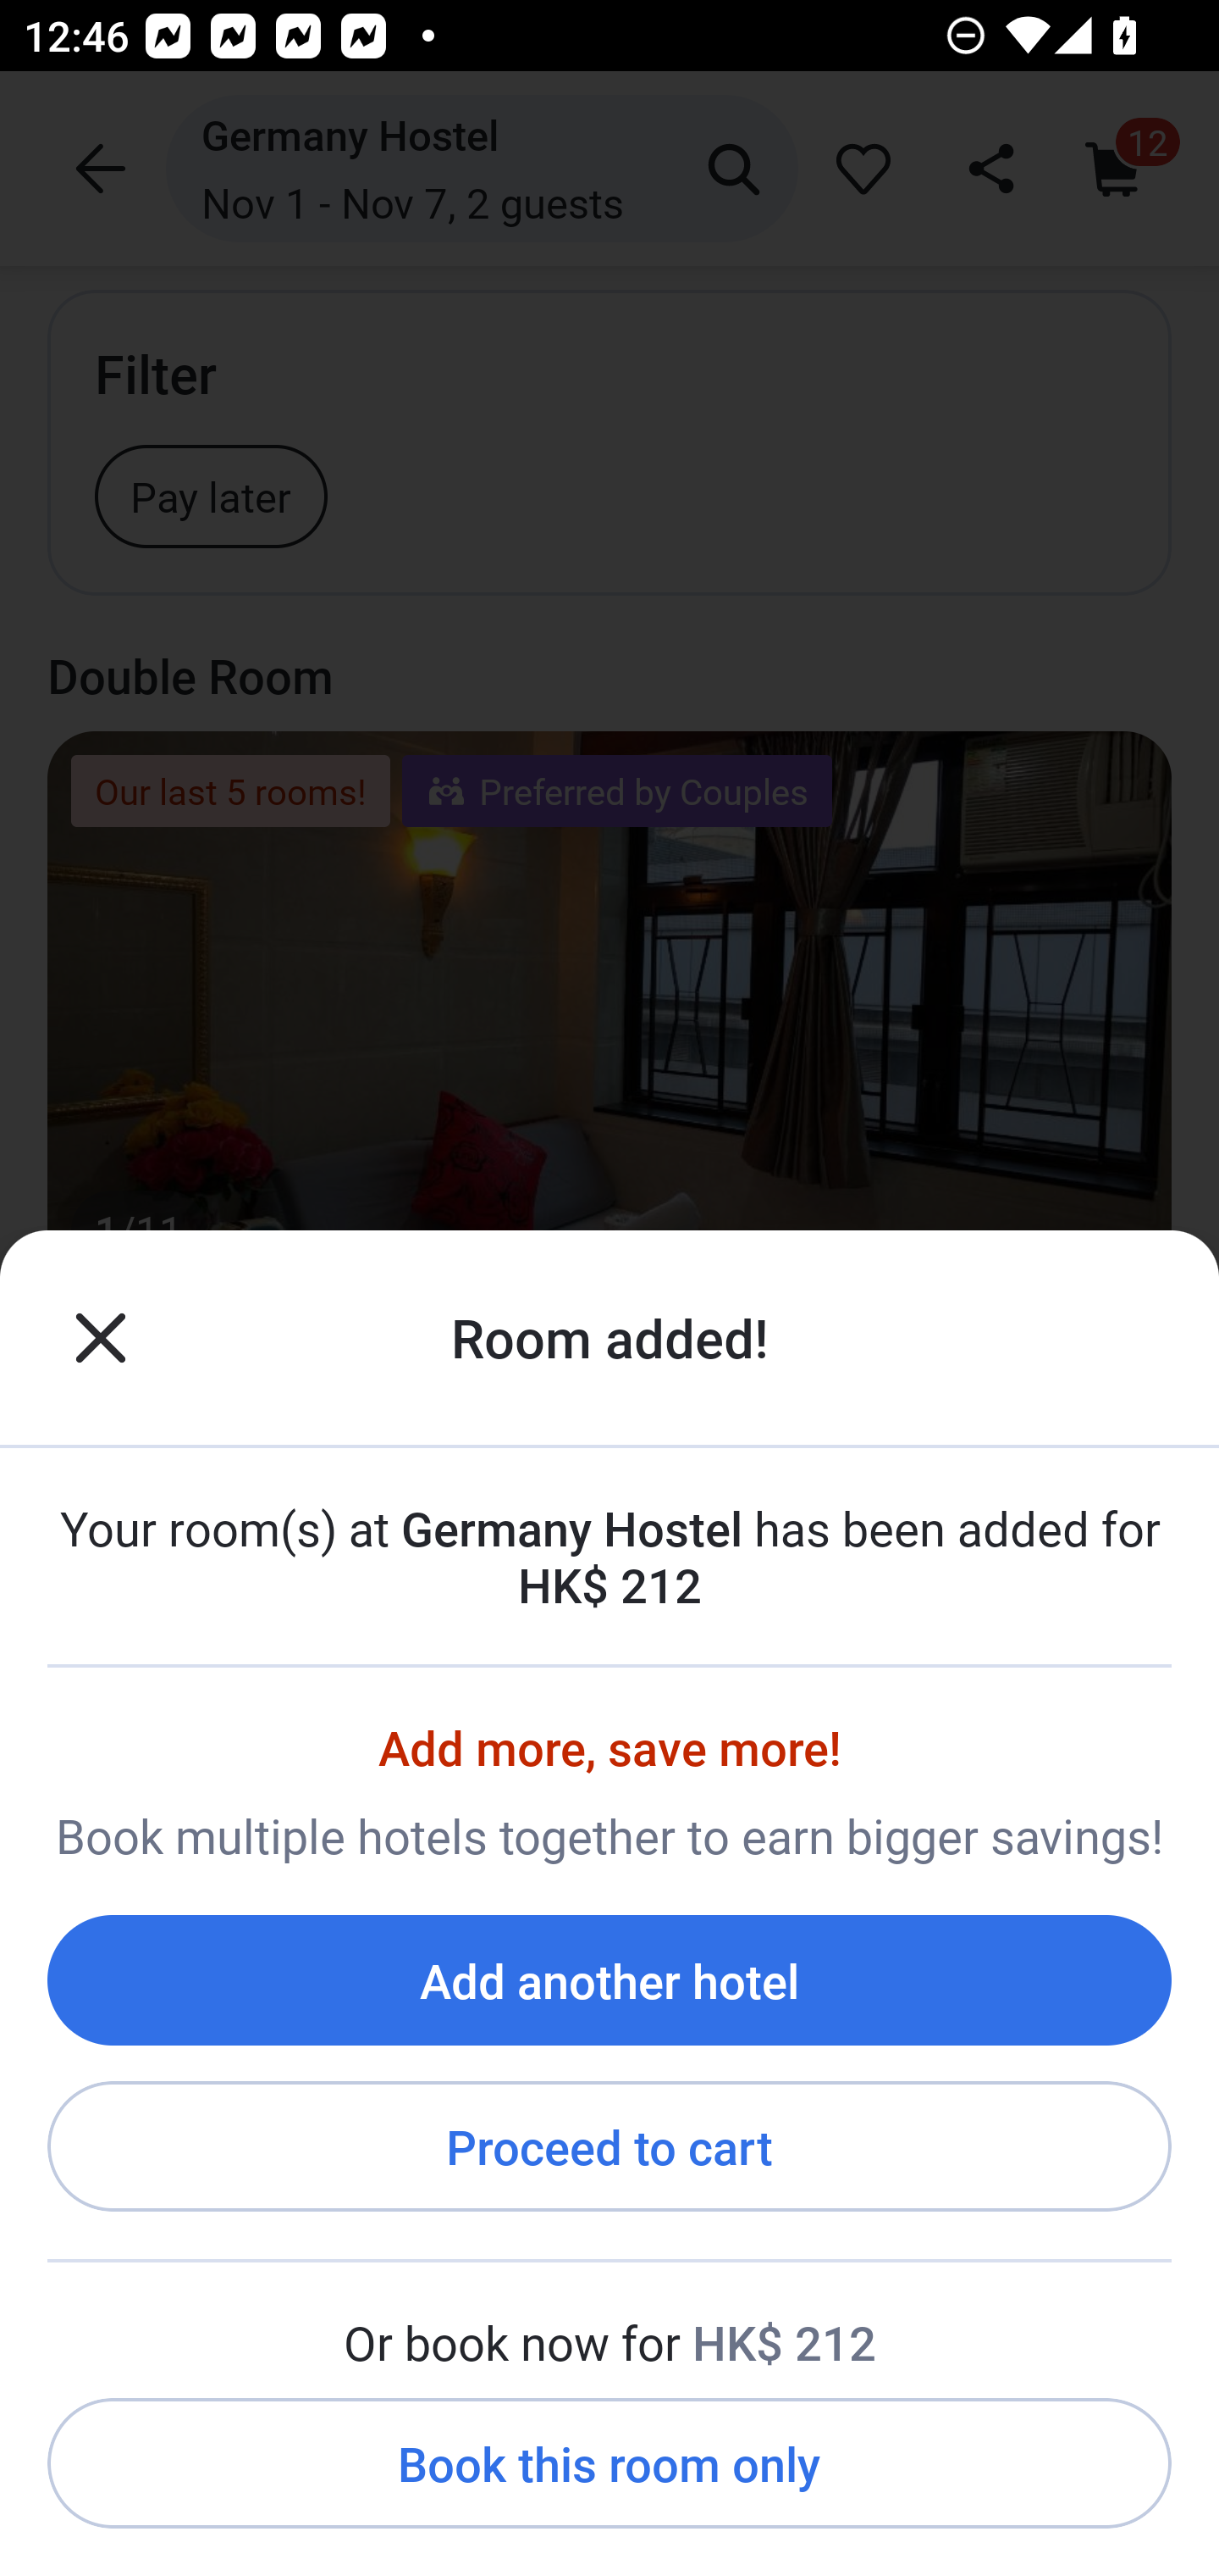  What do you see at coordinates (609, 2464) in the screenshot?
I see `Book this room only` at bounding box center [609, 2464].